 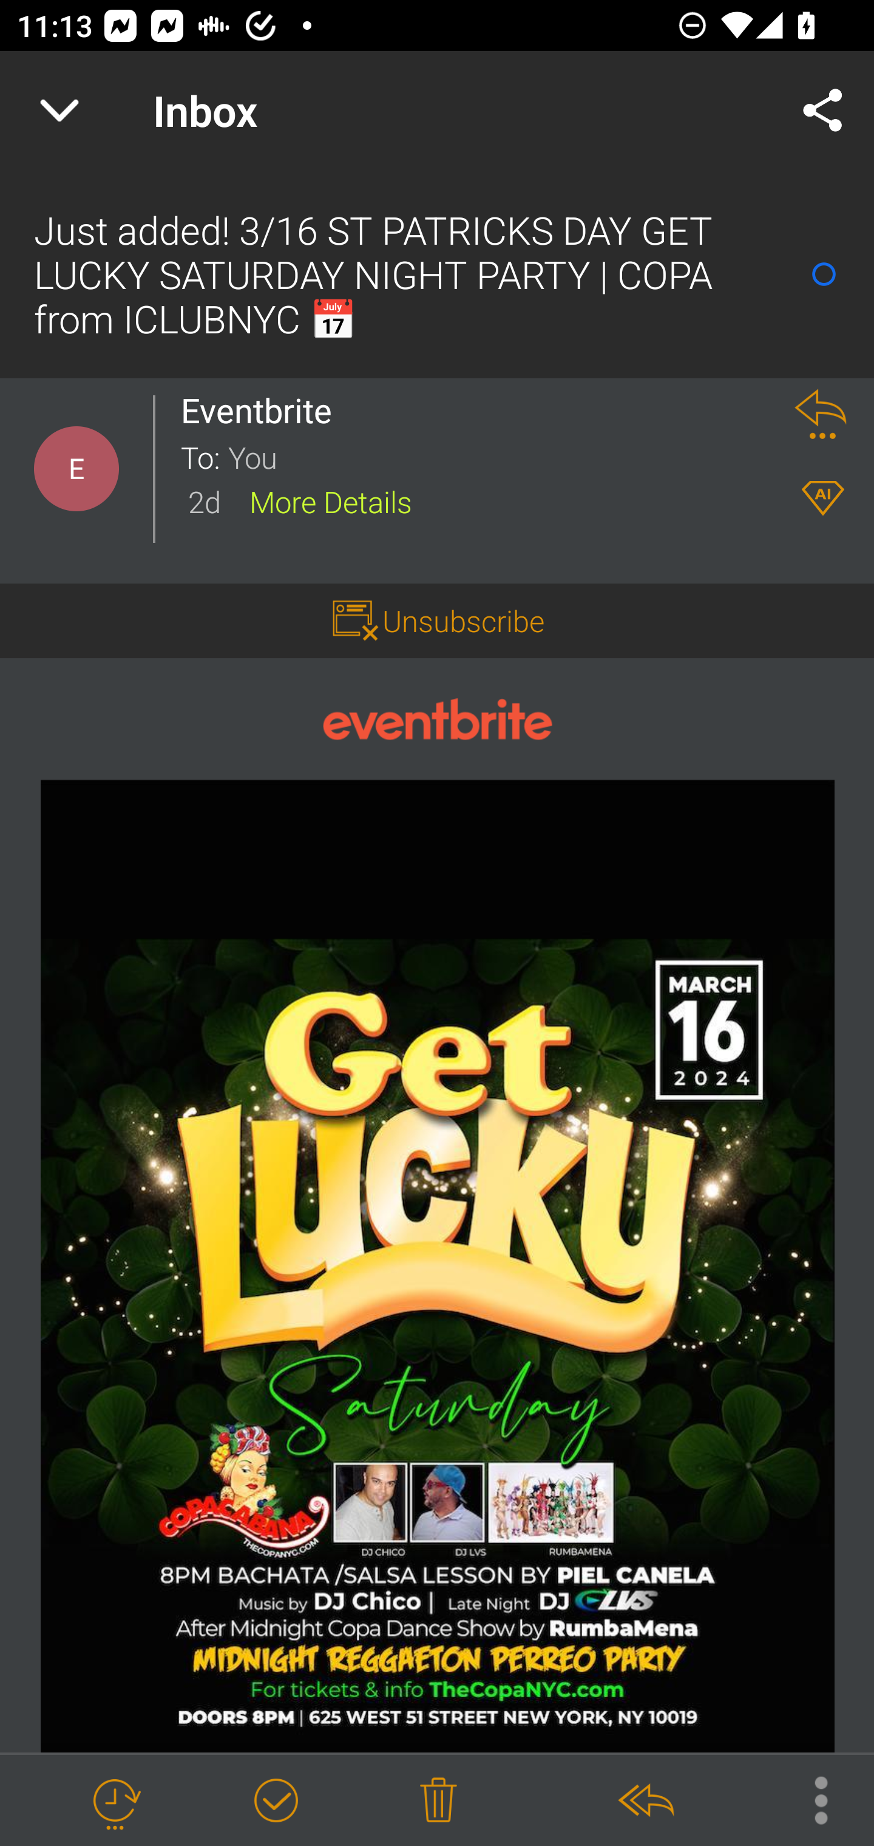 What do you see at coordinates (76, 469) in the screenshot?
I see `Contact Details` at bounding box center [76, 469].